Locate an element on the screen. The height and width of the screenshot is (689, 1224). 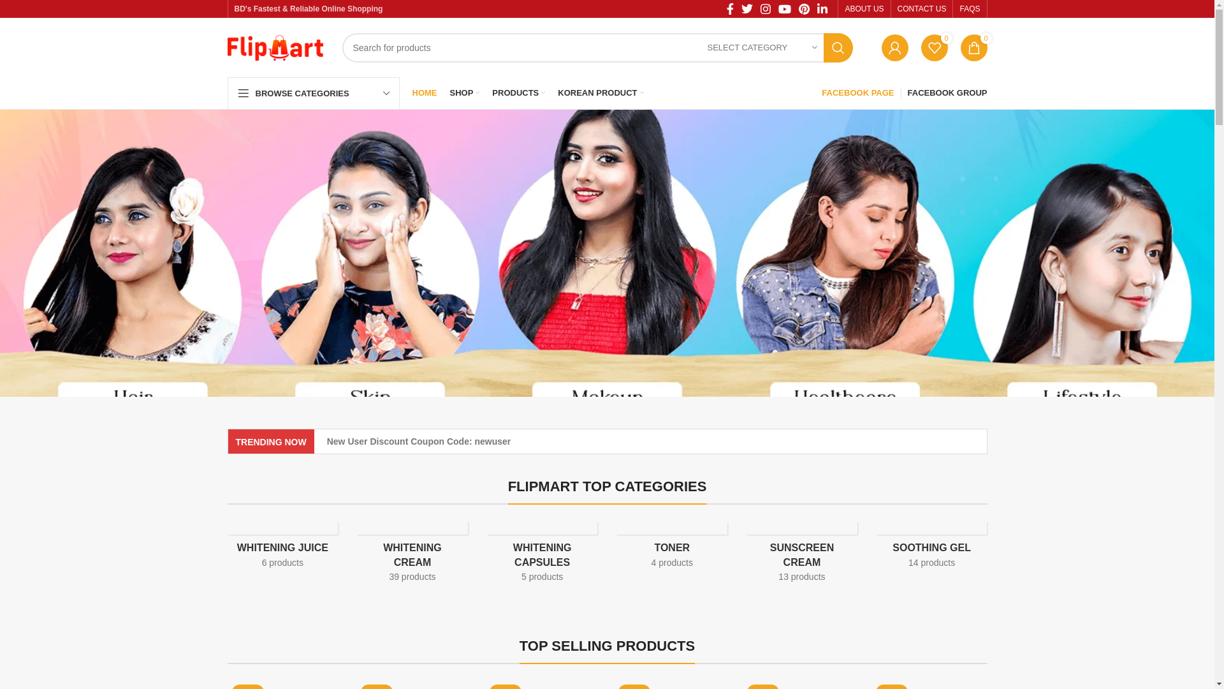
13 products is located at coordinates (802, 577).